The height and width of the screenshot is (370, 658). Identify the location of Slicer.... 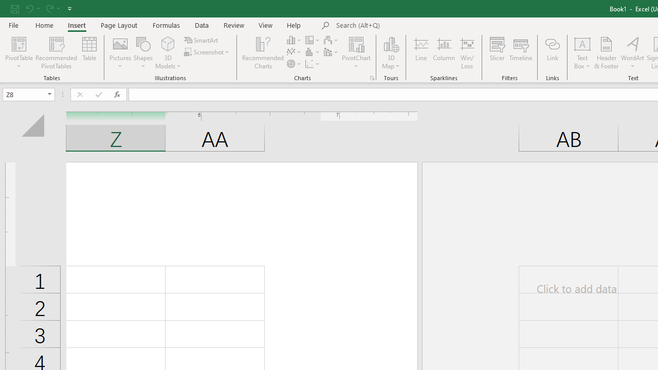
(497, 52).